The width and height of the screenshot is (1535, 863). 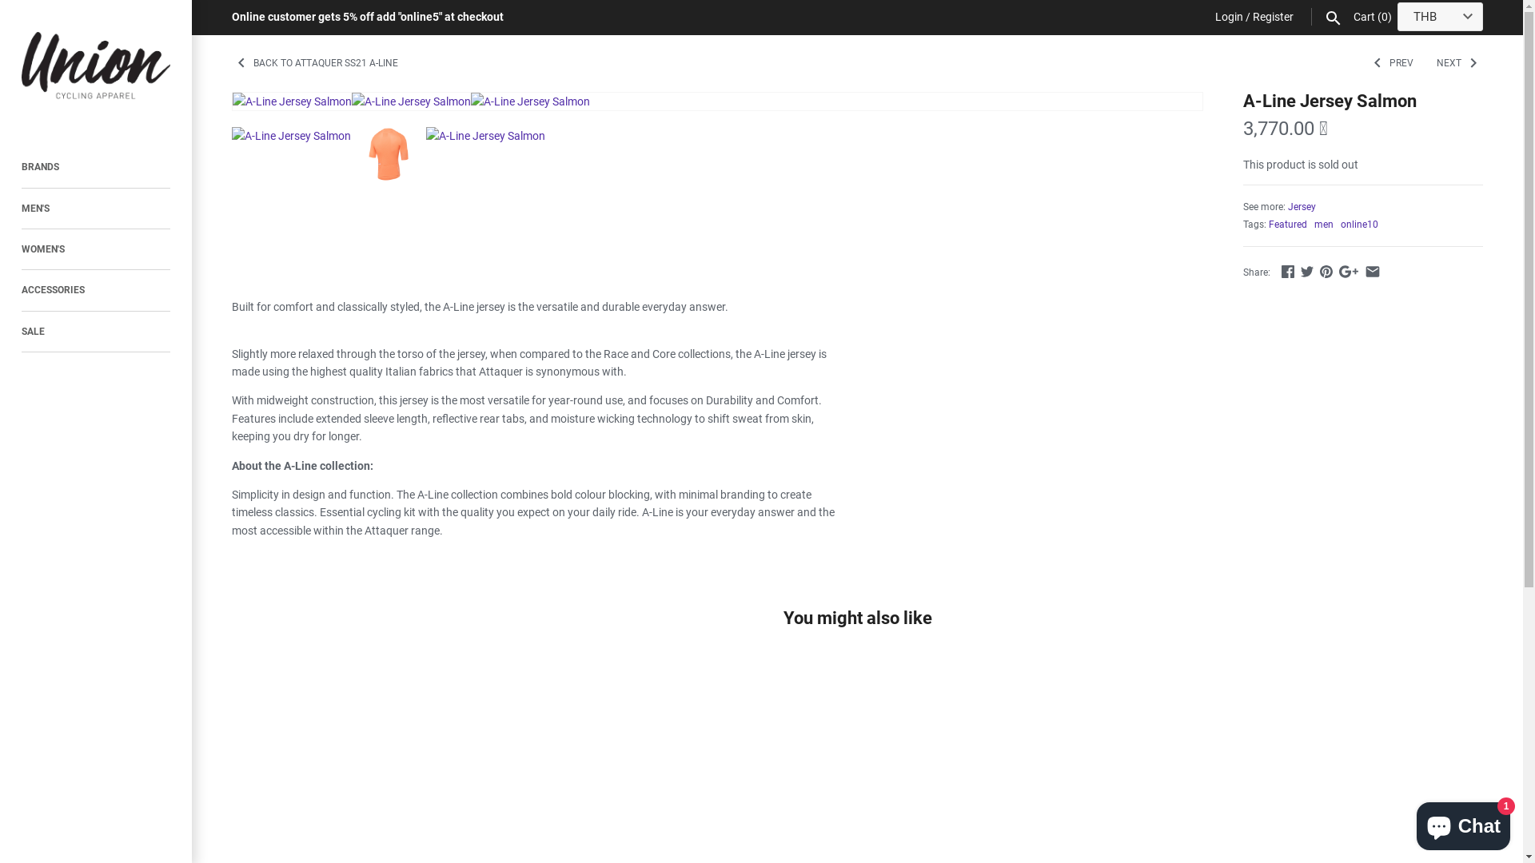 I want to click on A-Line Jersey Salmon, so click(x=531, y=101).